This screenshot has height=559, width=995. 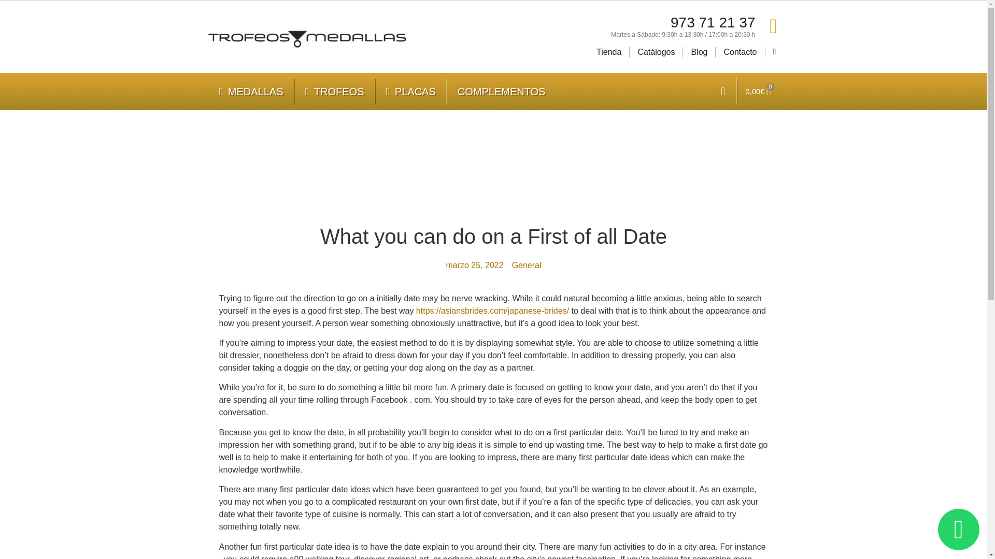 I want to click on TROFEOS, so click(x=335, y=91).